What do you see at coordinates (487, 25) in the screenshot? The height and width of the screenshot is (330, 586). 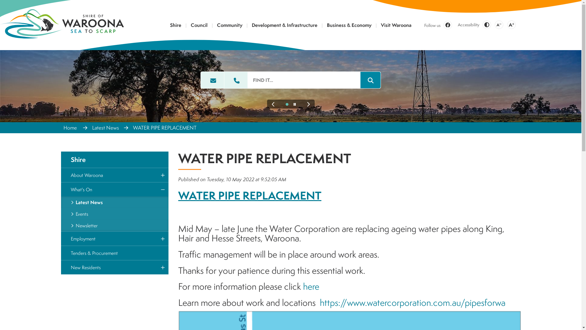 I see `Change Colour Contrast` at bounding box center [487, 25].